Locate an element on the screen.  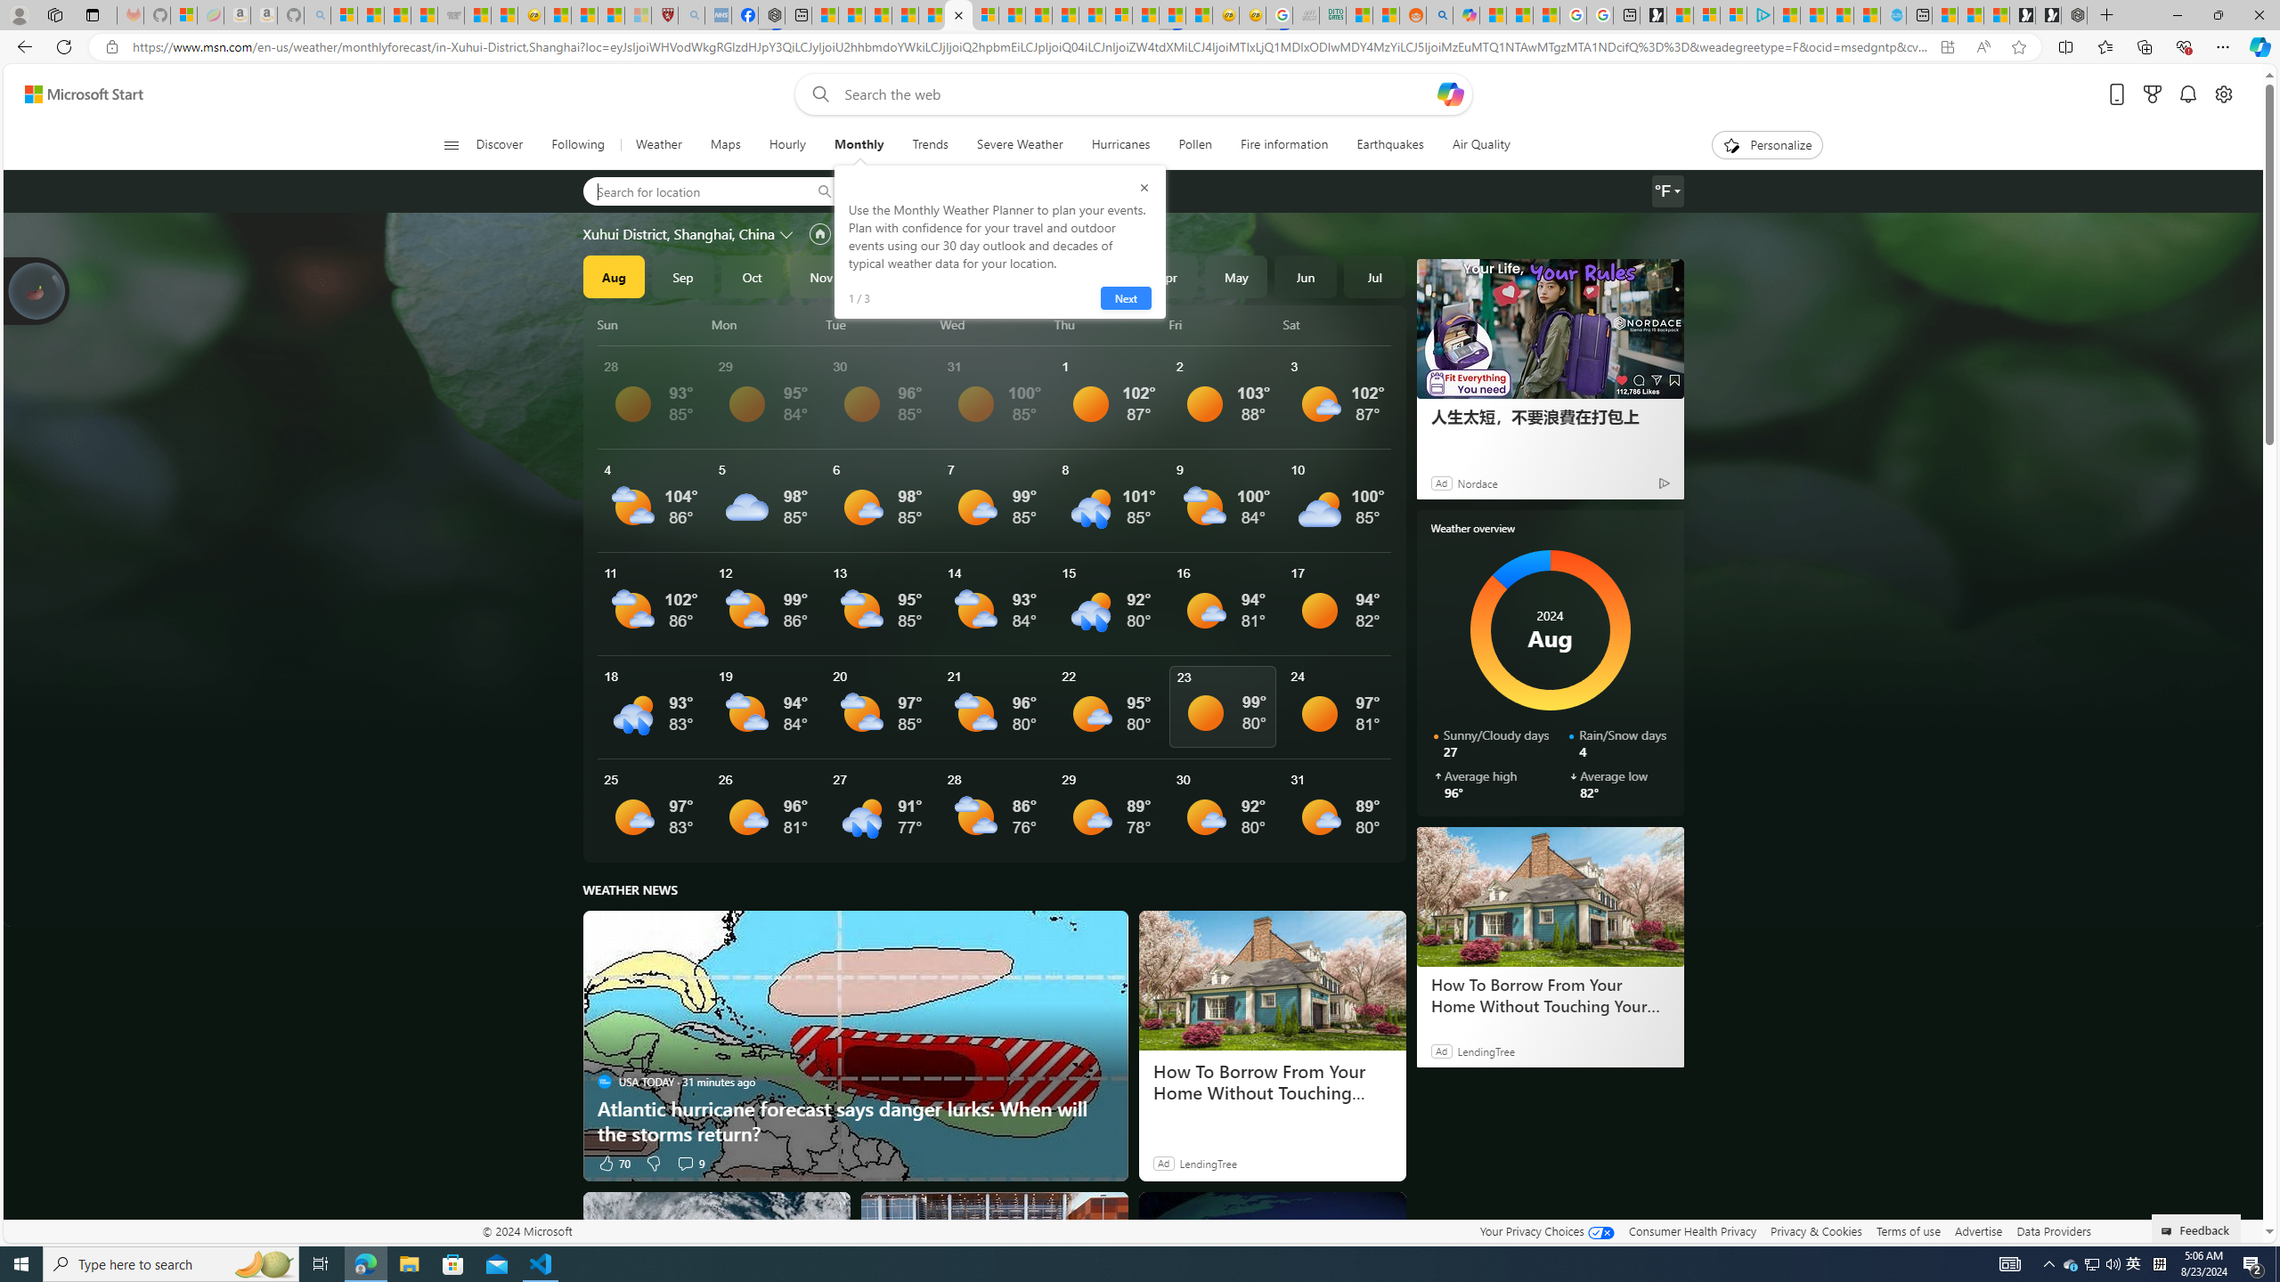
Combat Siege is located at coordinates (451, 15).